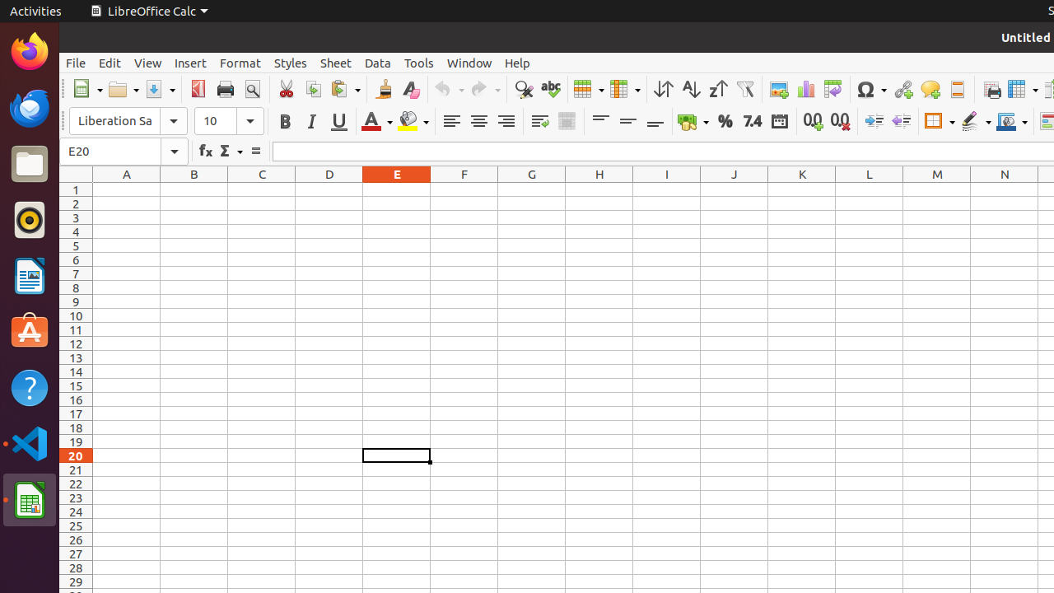 The height and width of the screenshot is (593, 1054). I want to click on Styles, so click(291, 63).